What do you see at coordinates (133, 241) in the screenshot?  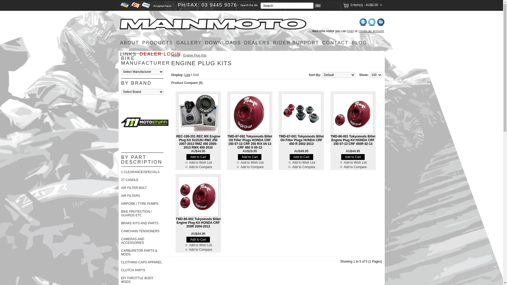 I see `CAMERAS AND ACCESSORIES` at bounding box center [133, 241].